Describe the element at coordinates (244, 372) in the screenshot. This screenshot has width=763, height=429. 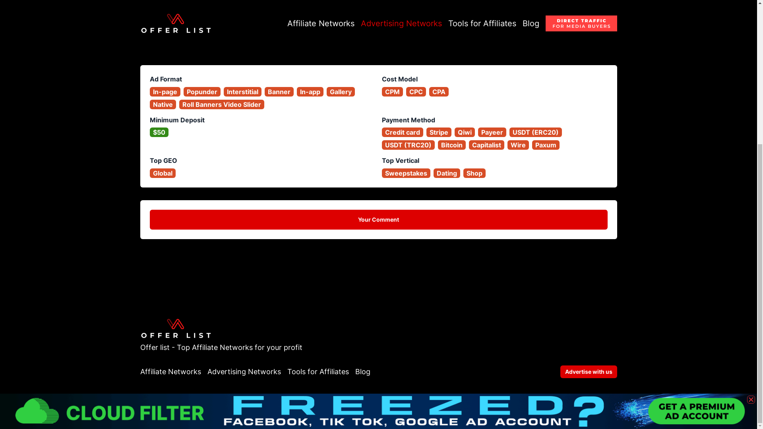
I see `Advertising Networks` at that location.